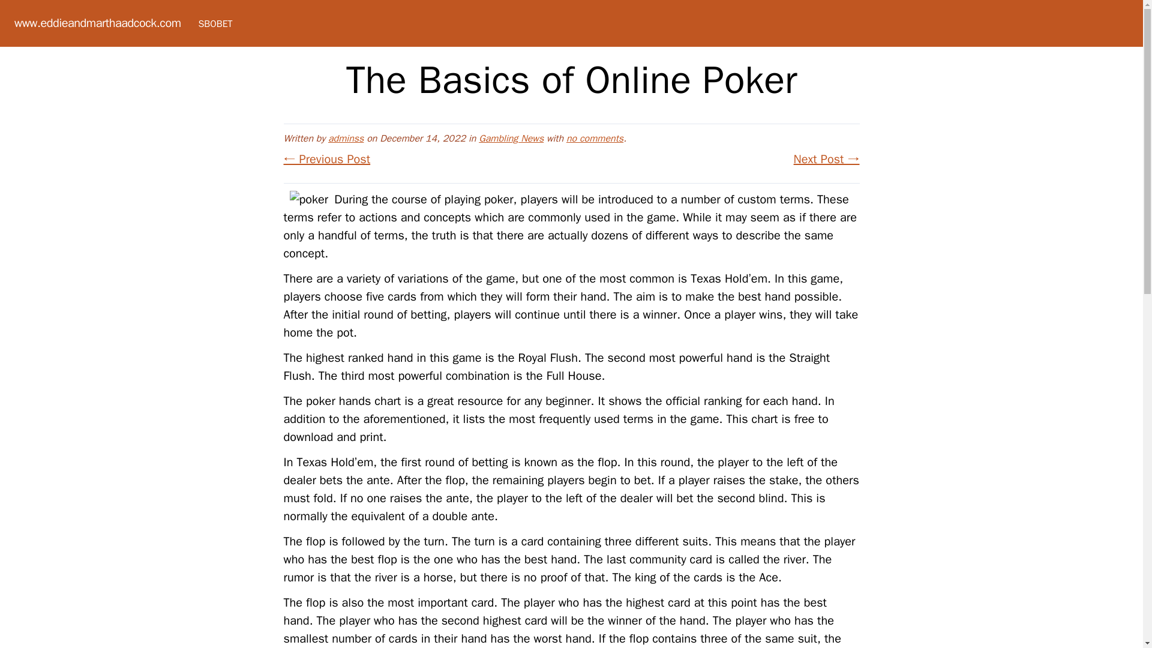  What do you see at coordinates (346, 138) in the screenshot?
I see `adminss` at bounding box center [346, 138].